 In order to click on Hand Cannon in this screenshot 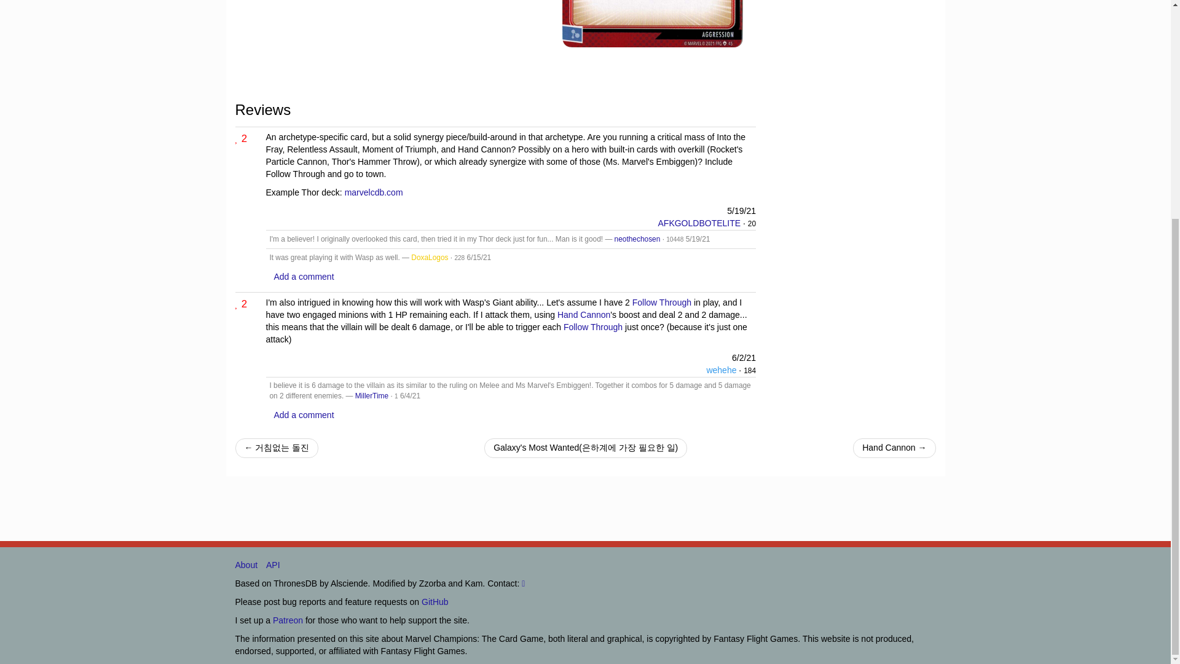, I will do `click(583, 315)`.